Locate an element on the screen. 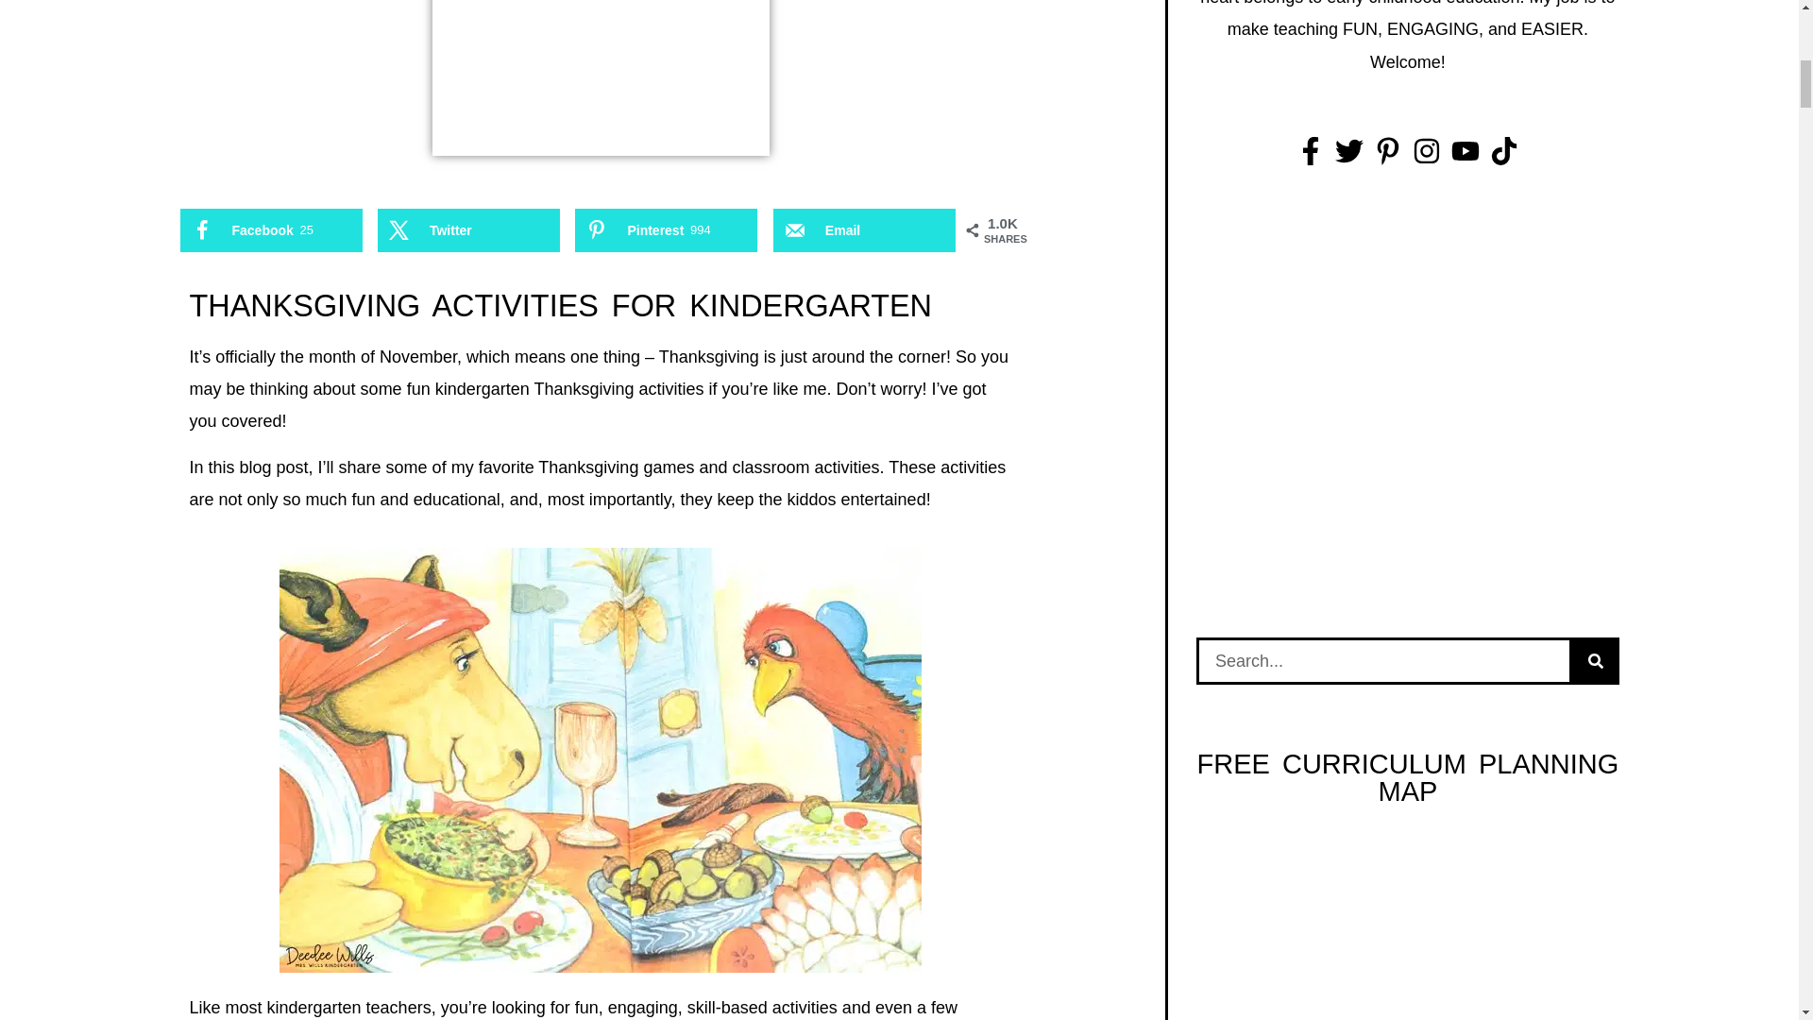 The width and height of the screenshot is (1813, 1020). Send over email is located at coordinates (864, 230).